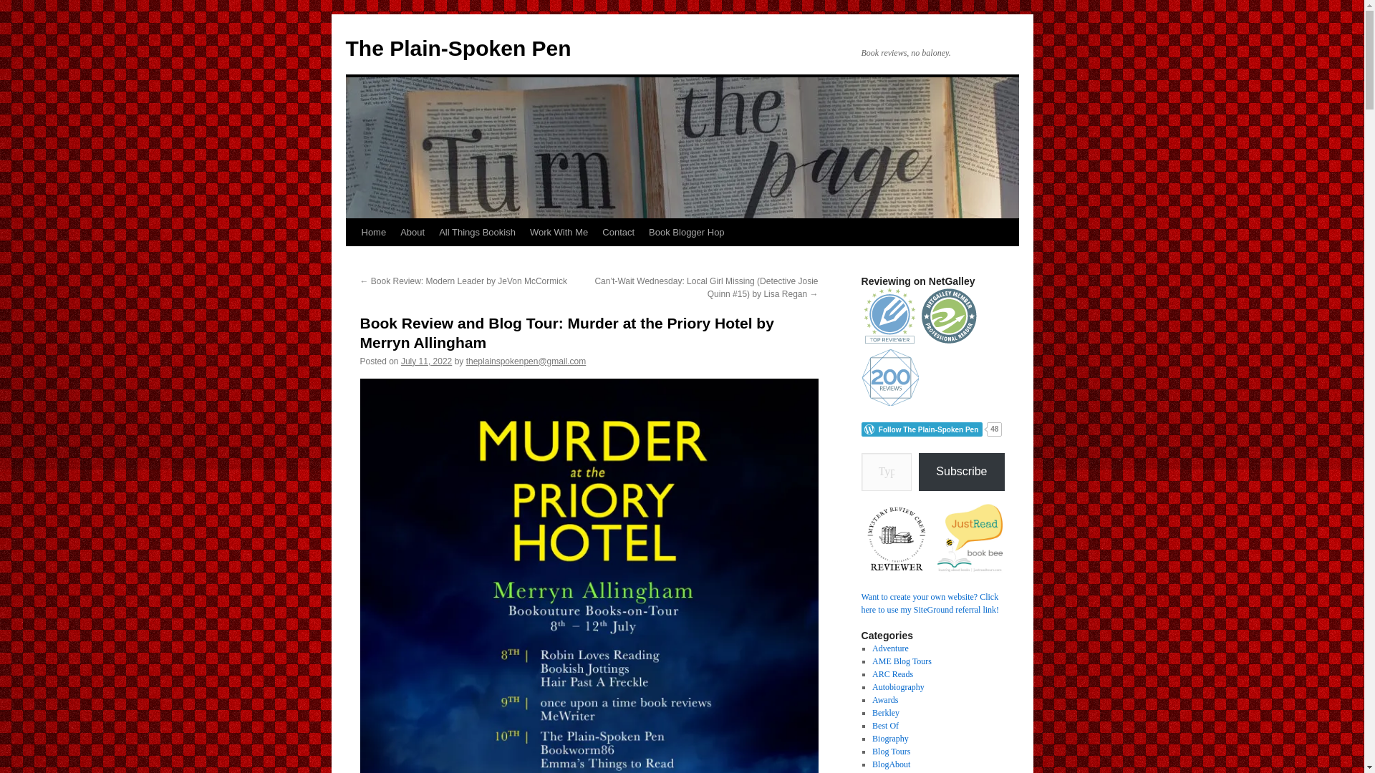 Image resolution: width=1375 pixels, height=773 pixels. What do you see at coordinates (950, 316) in the screenshot?
I see `Professional Reader` at bounding box center [950, 316].